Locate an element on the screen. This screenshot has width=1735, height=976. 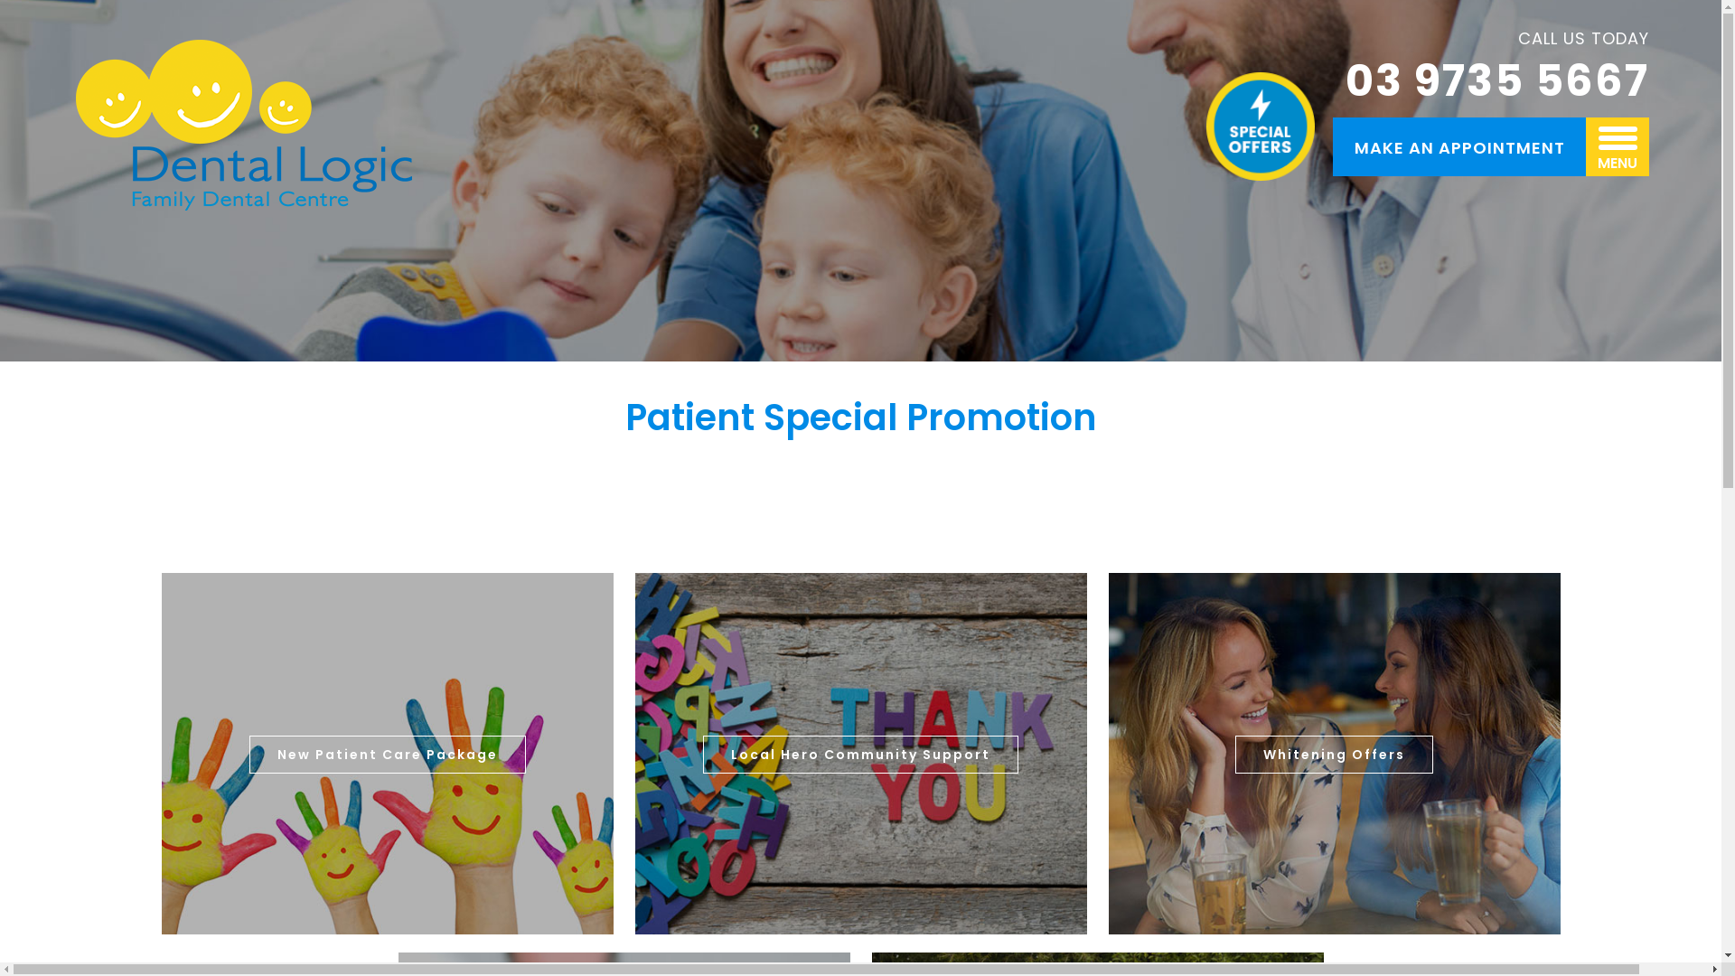
Local Hero Community Support is located at coordinates (860, 755).